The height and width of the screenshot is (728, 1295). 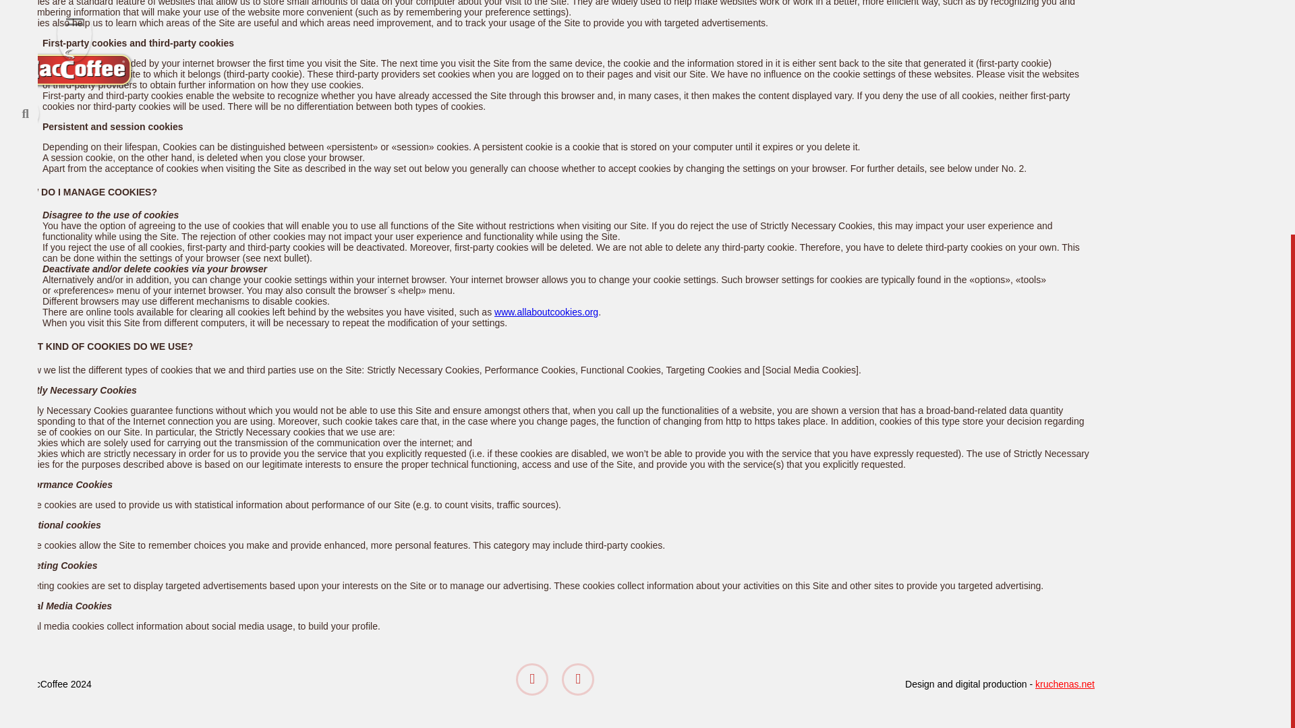 I want to click on kruchenas.net, so click(x=1064, y=684).